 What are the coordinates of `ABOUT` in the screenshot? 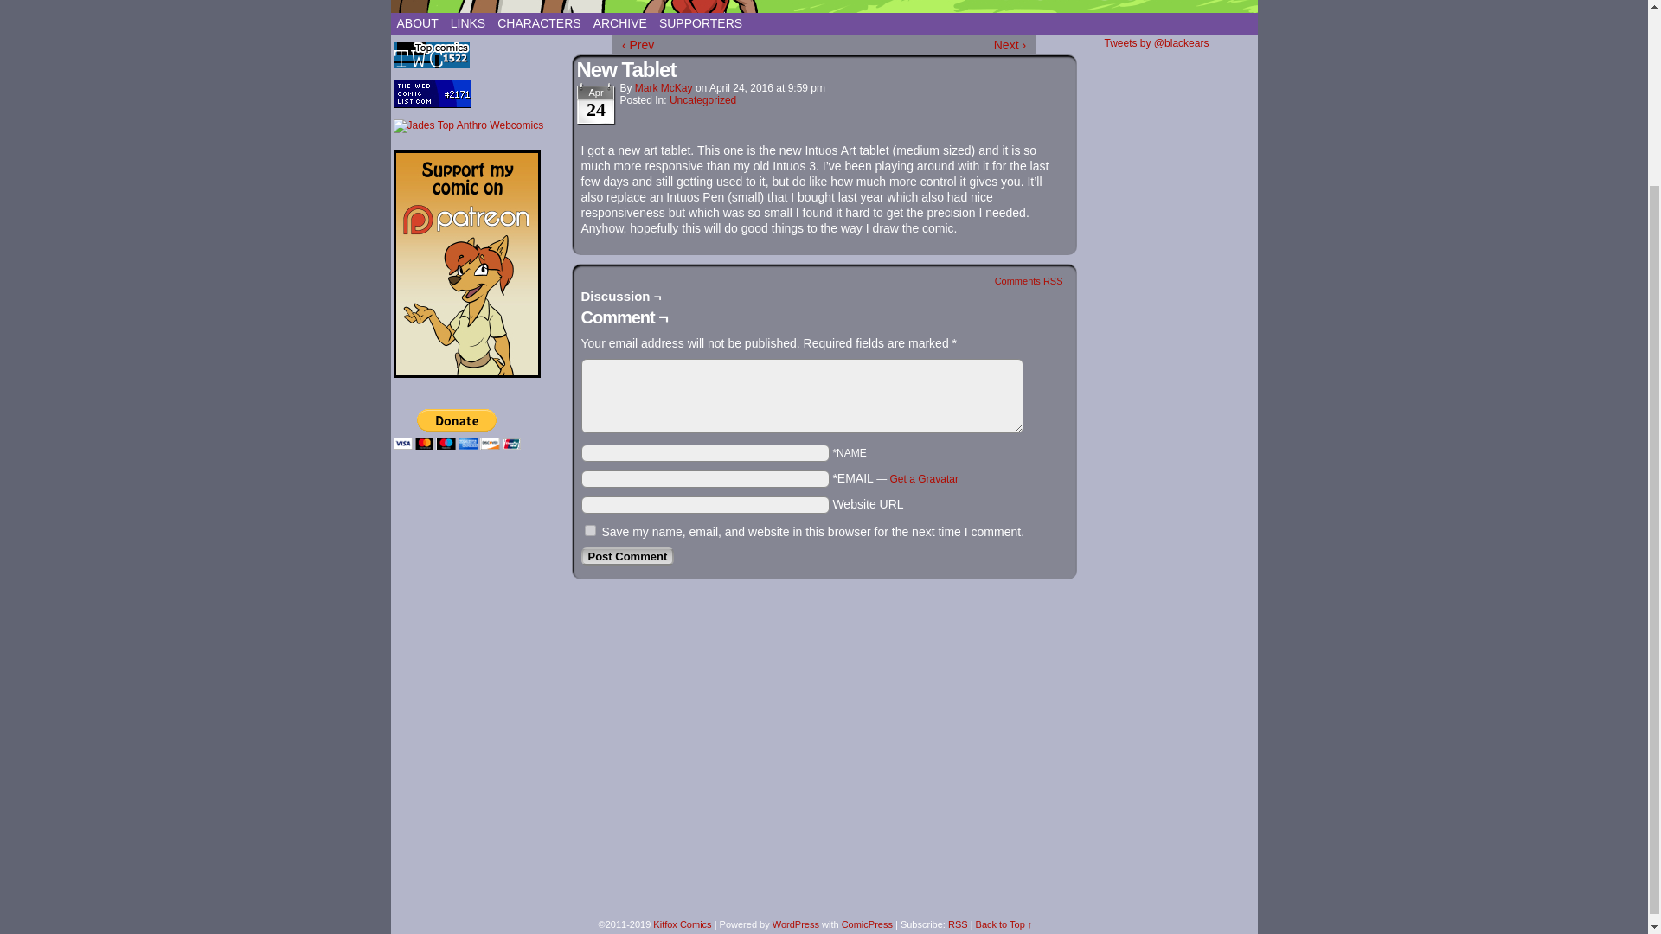 It's located at (417, 23).